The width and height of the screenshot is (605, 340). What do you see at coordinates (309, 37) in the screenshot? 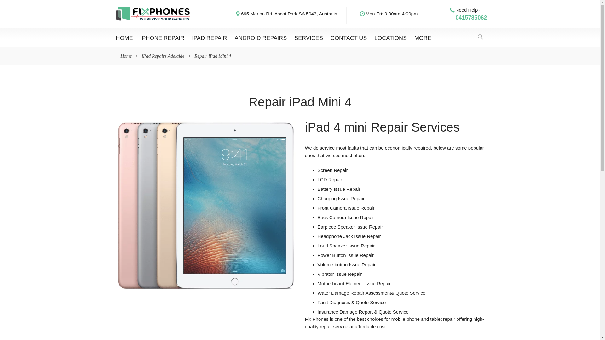
I see `SERVICES` at bounding box center [309, 37].